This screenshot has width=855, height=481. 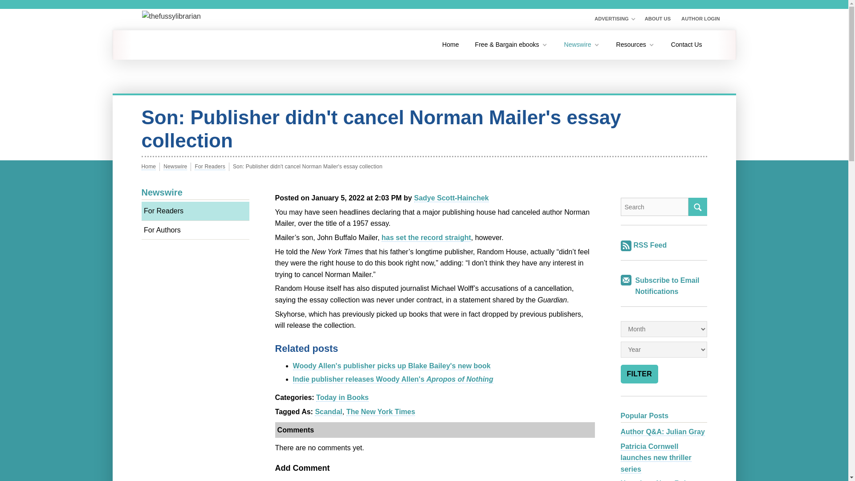 What do you see at coordinates (451, 45) in the screenshot?
I see `Home` at bounding box center [451, 45].